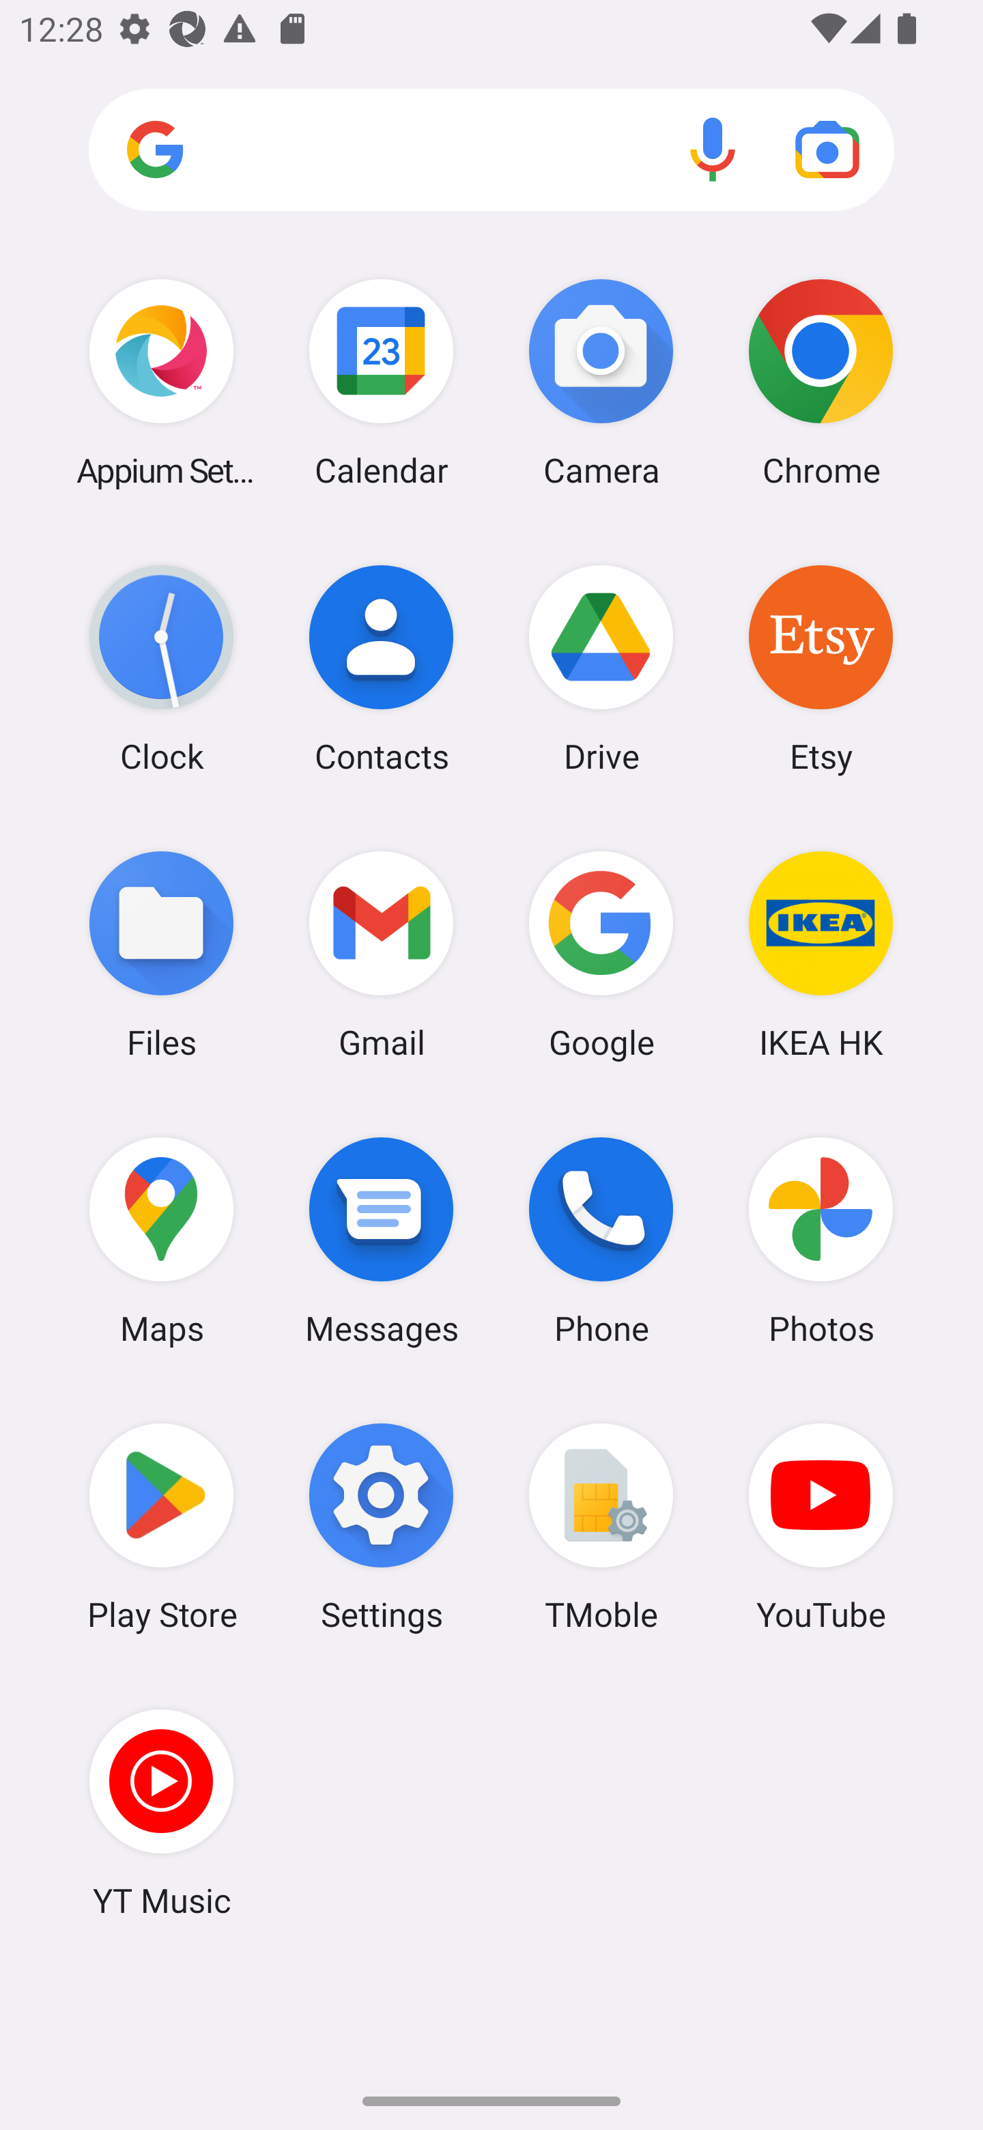 The width and height of the screenshot is (983, 2130). Describe the element at coordinates (821, 1527) in the screenshot. I see `YouTube` at that location.